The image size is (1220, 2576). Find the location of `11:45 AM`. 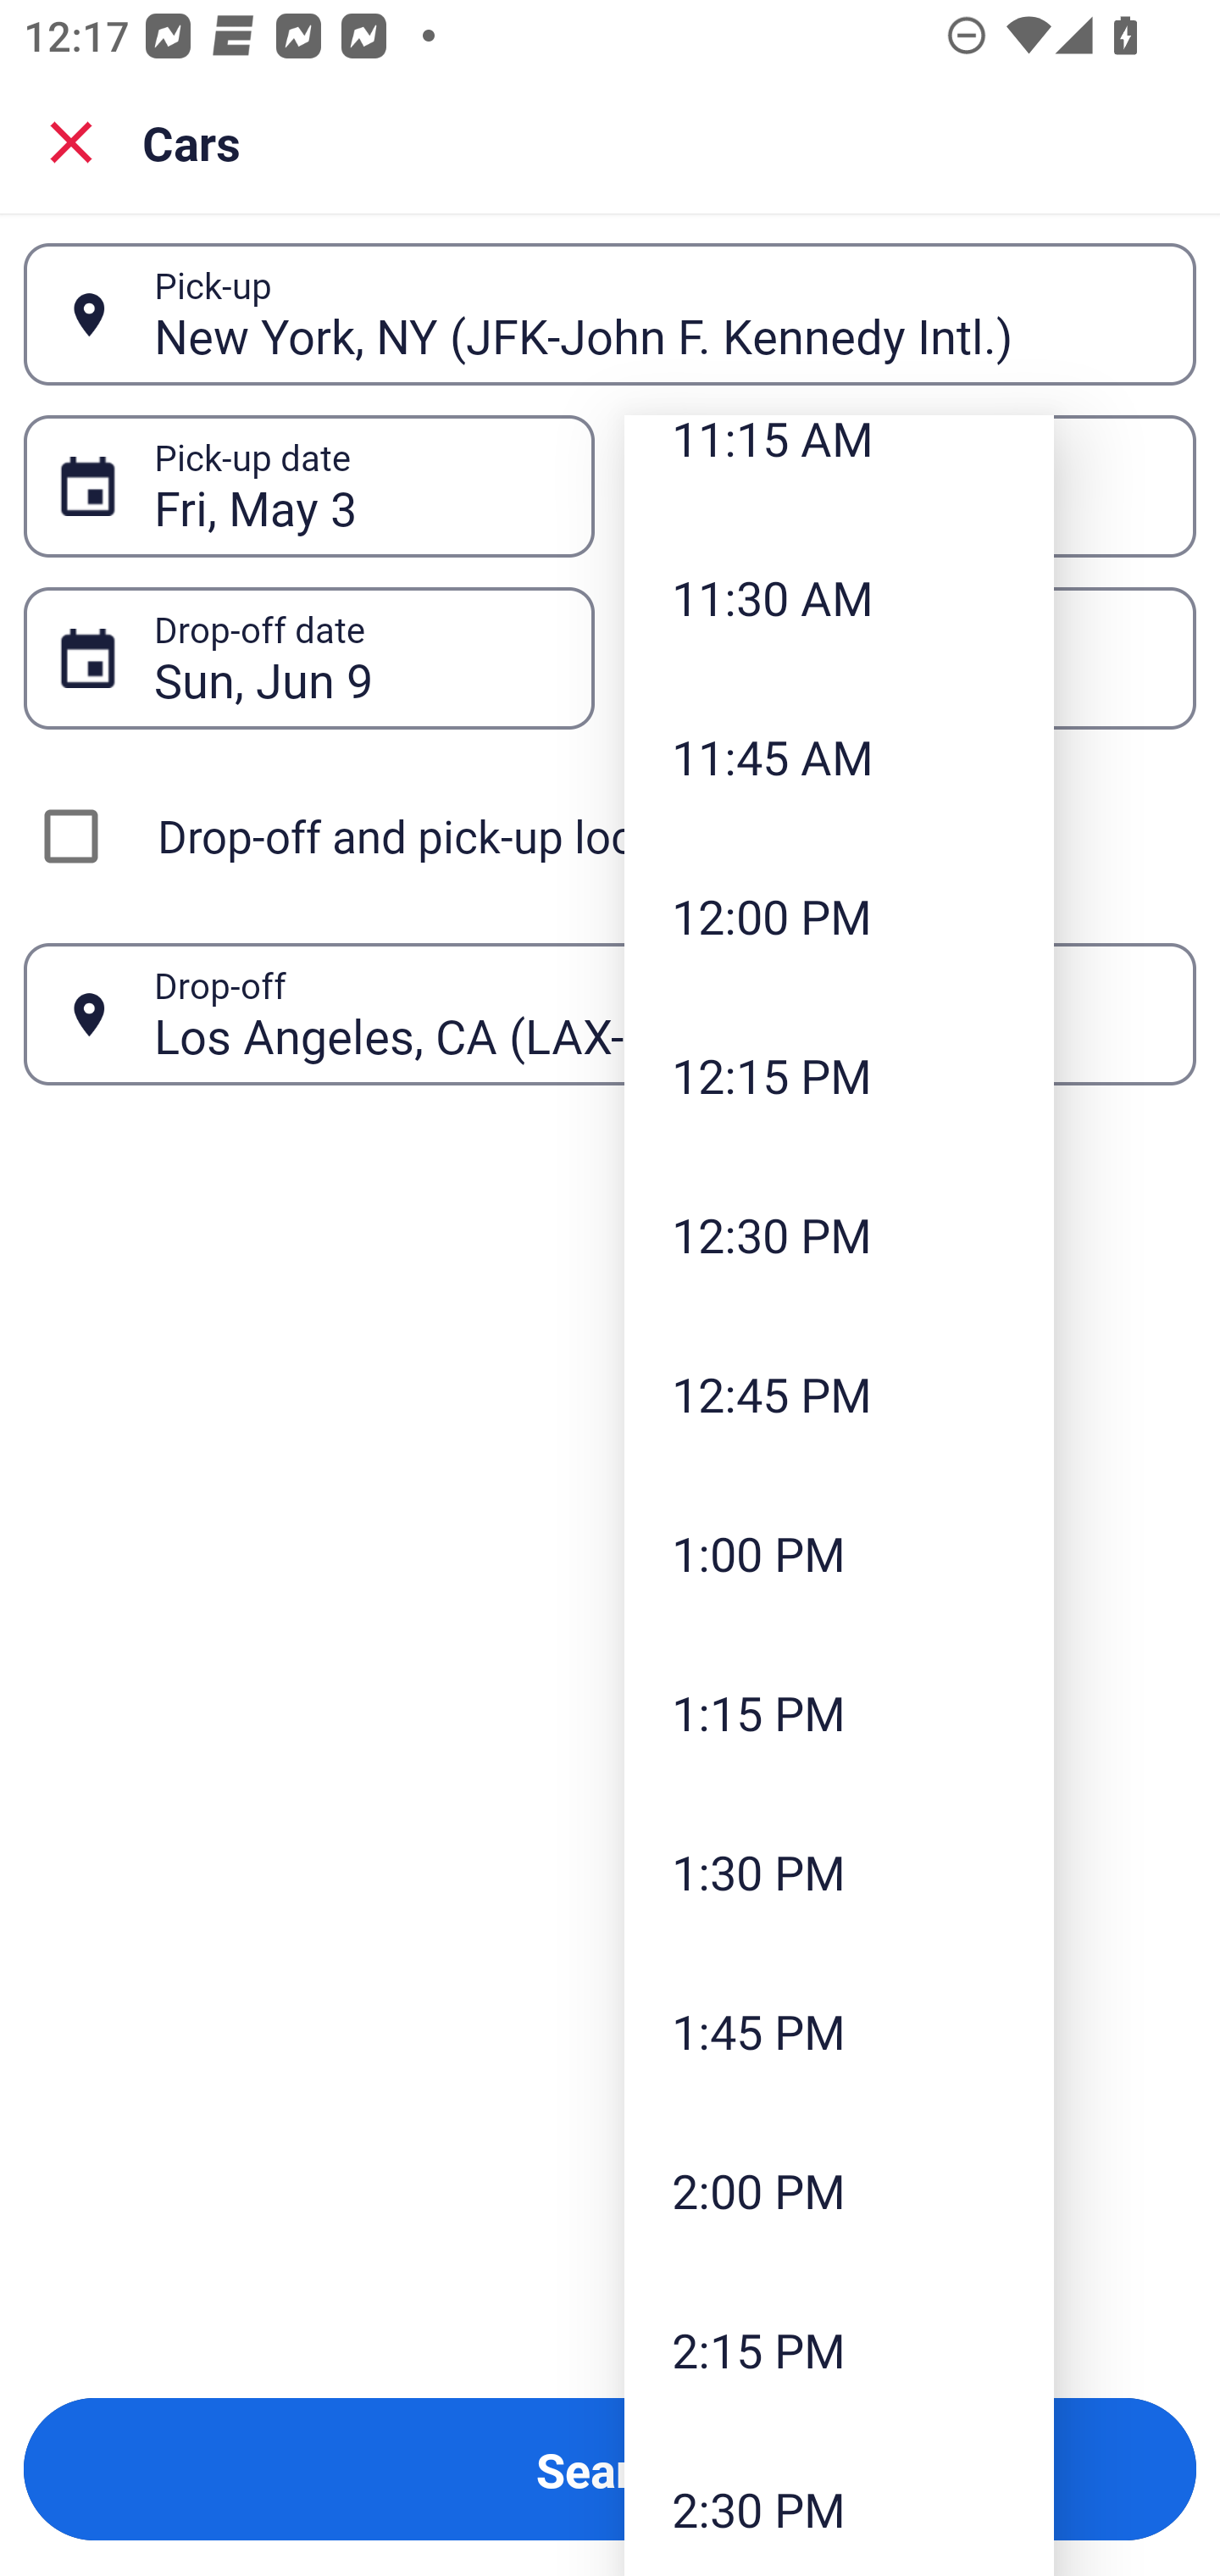

11:45 AM is located at coordinates (839, 758).